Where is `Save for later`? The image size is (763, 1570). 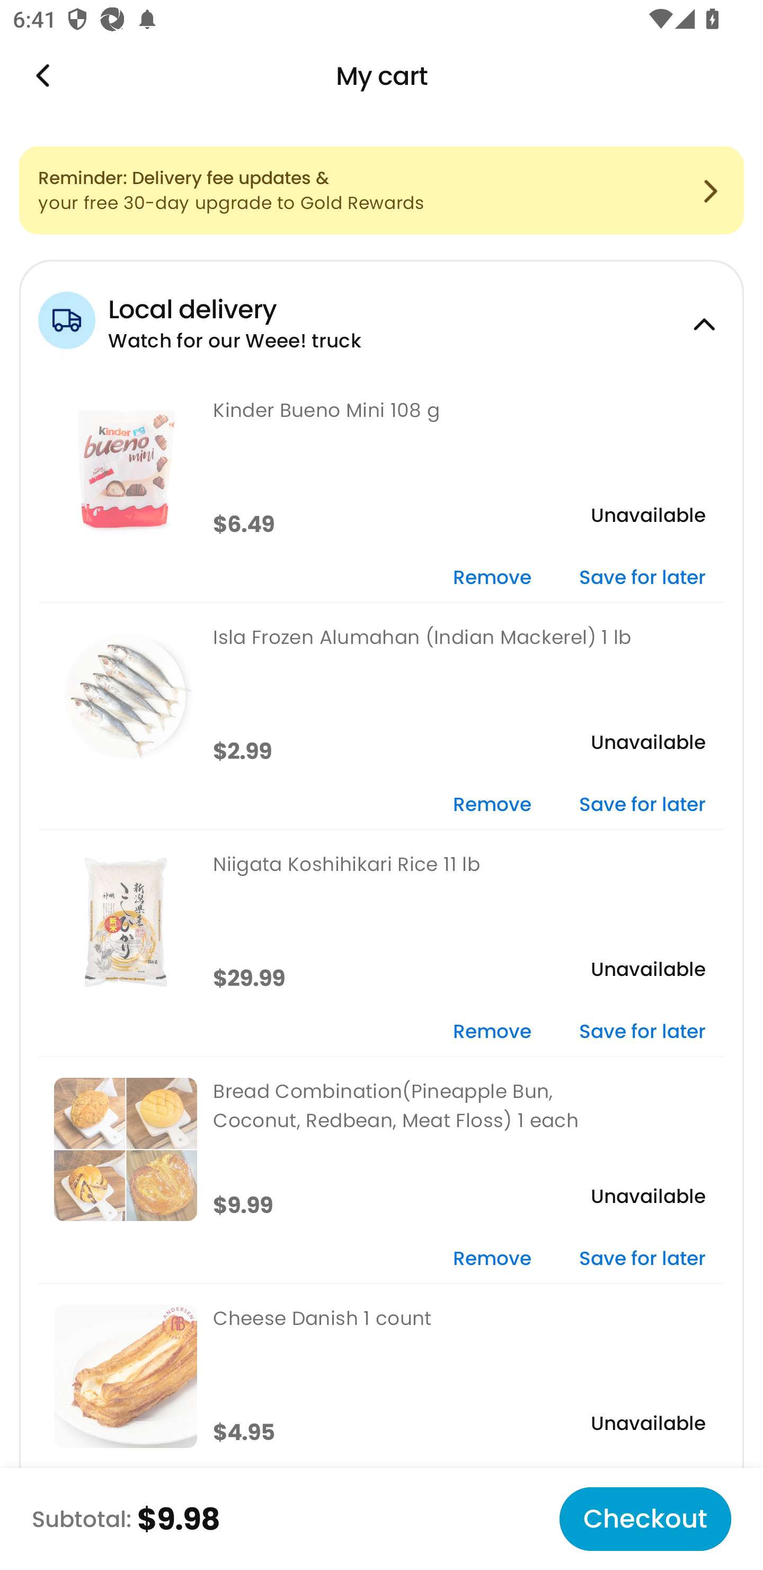 Save for later is located at coordinates (642, 1032).